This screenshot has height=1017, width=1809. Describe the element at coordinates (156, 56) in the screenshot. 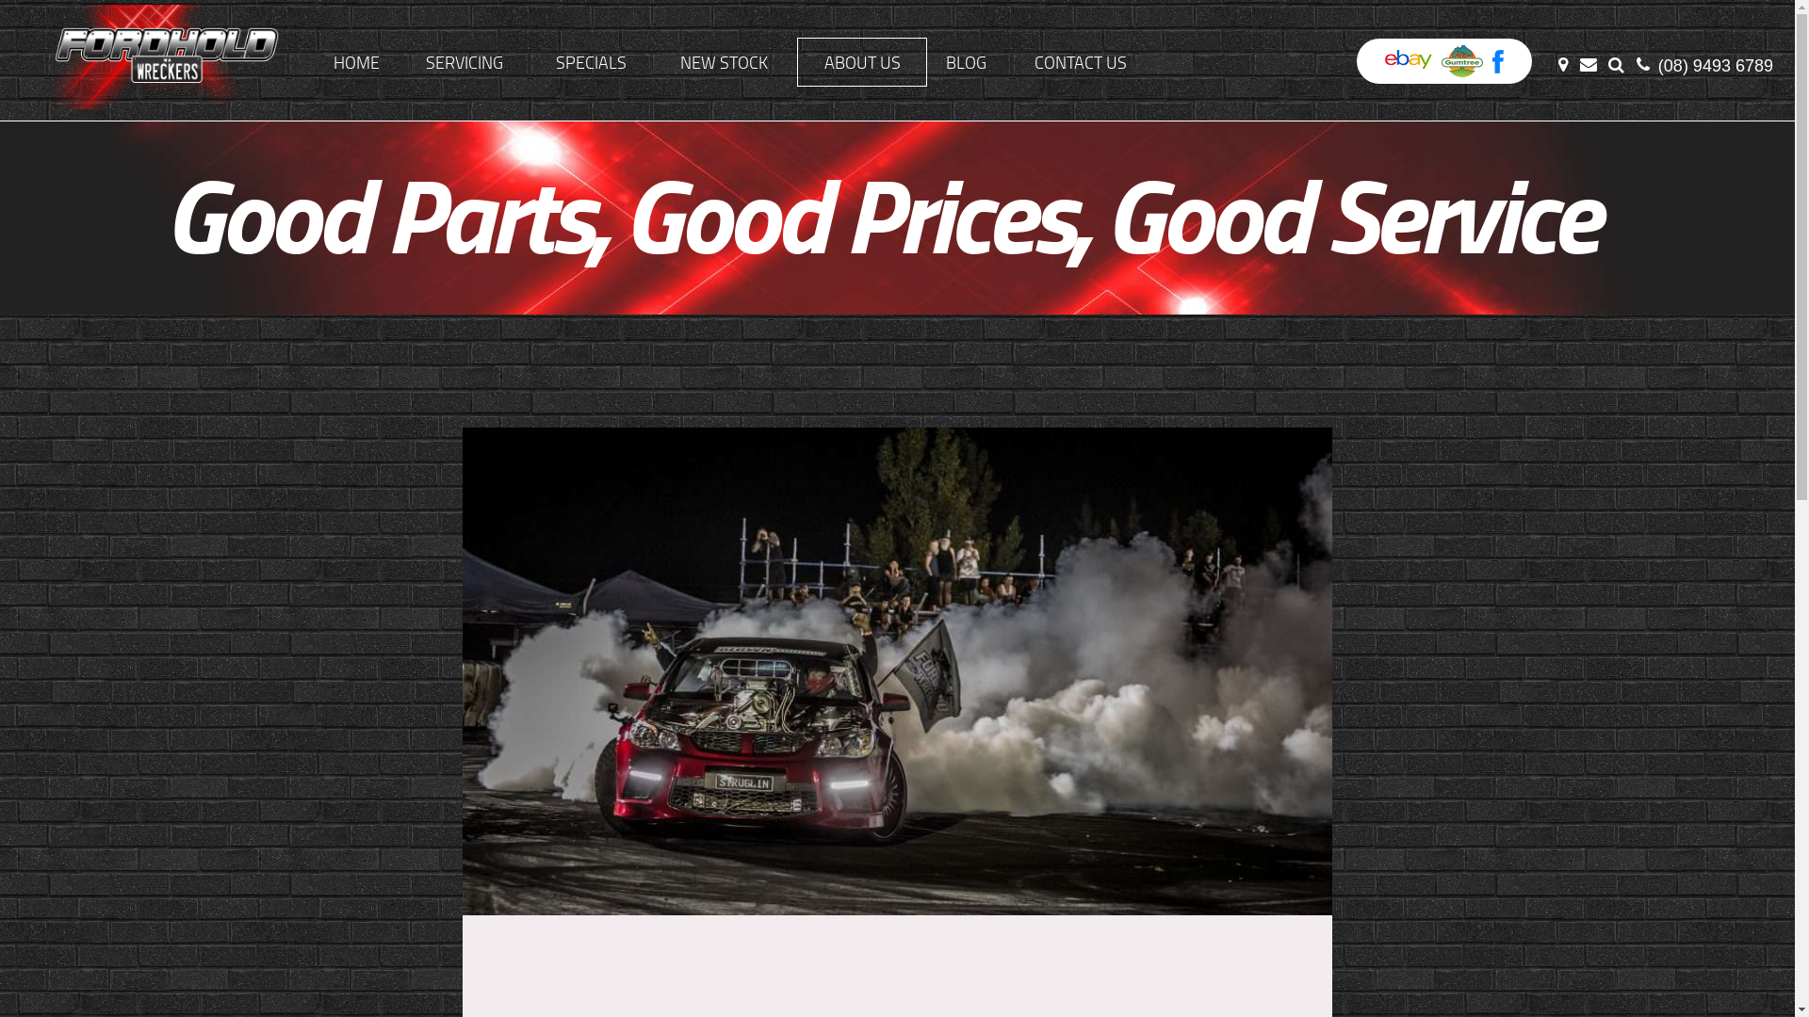

I see `Fordhold Wreckers` at that location.